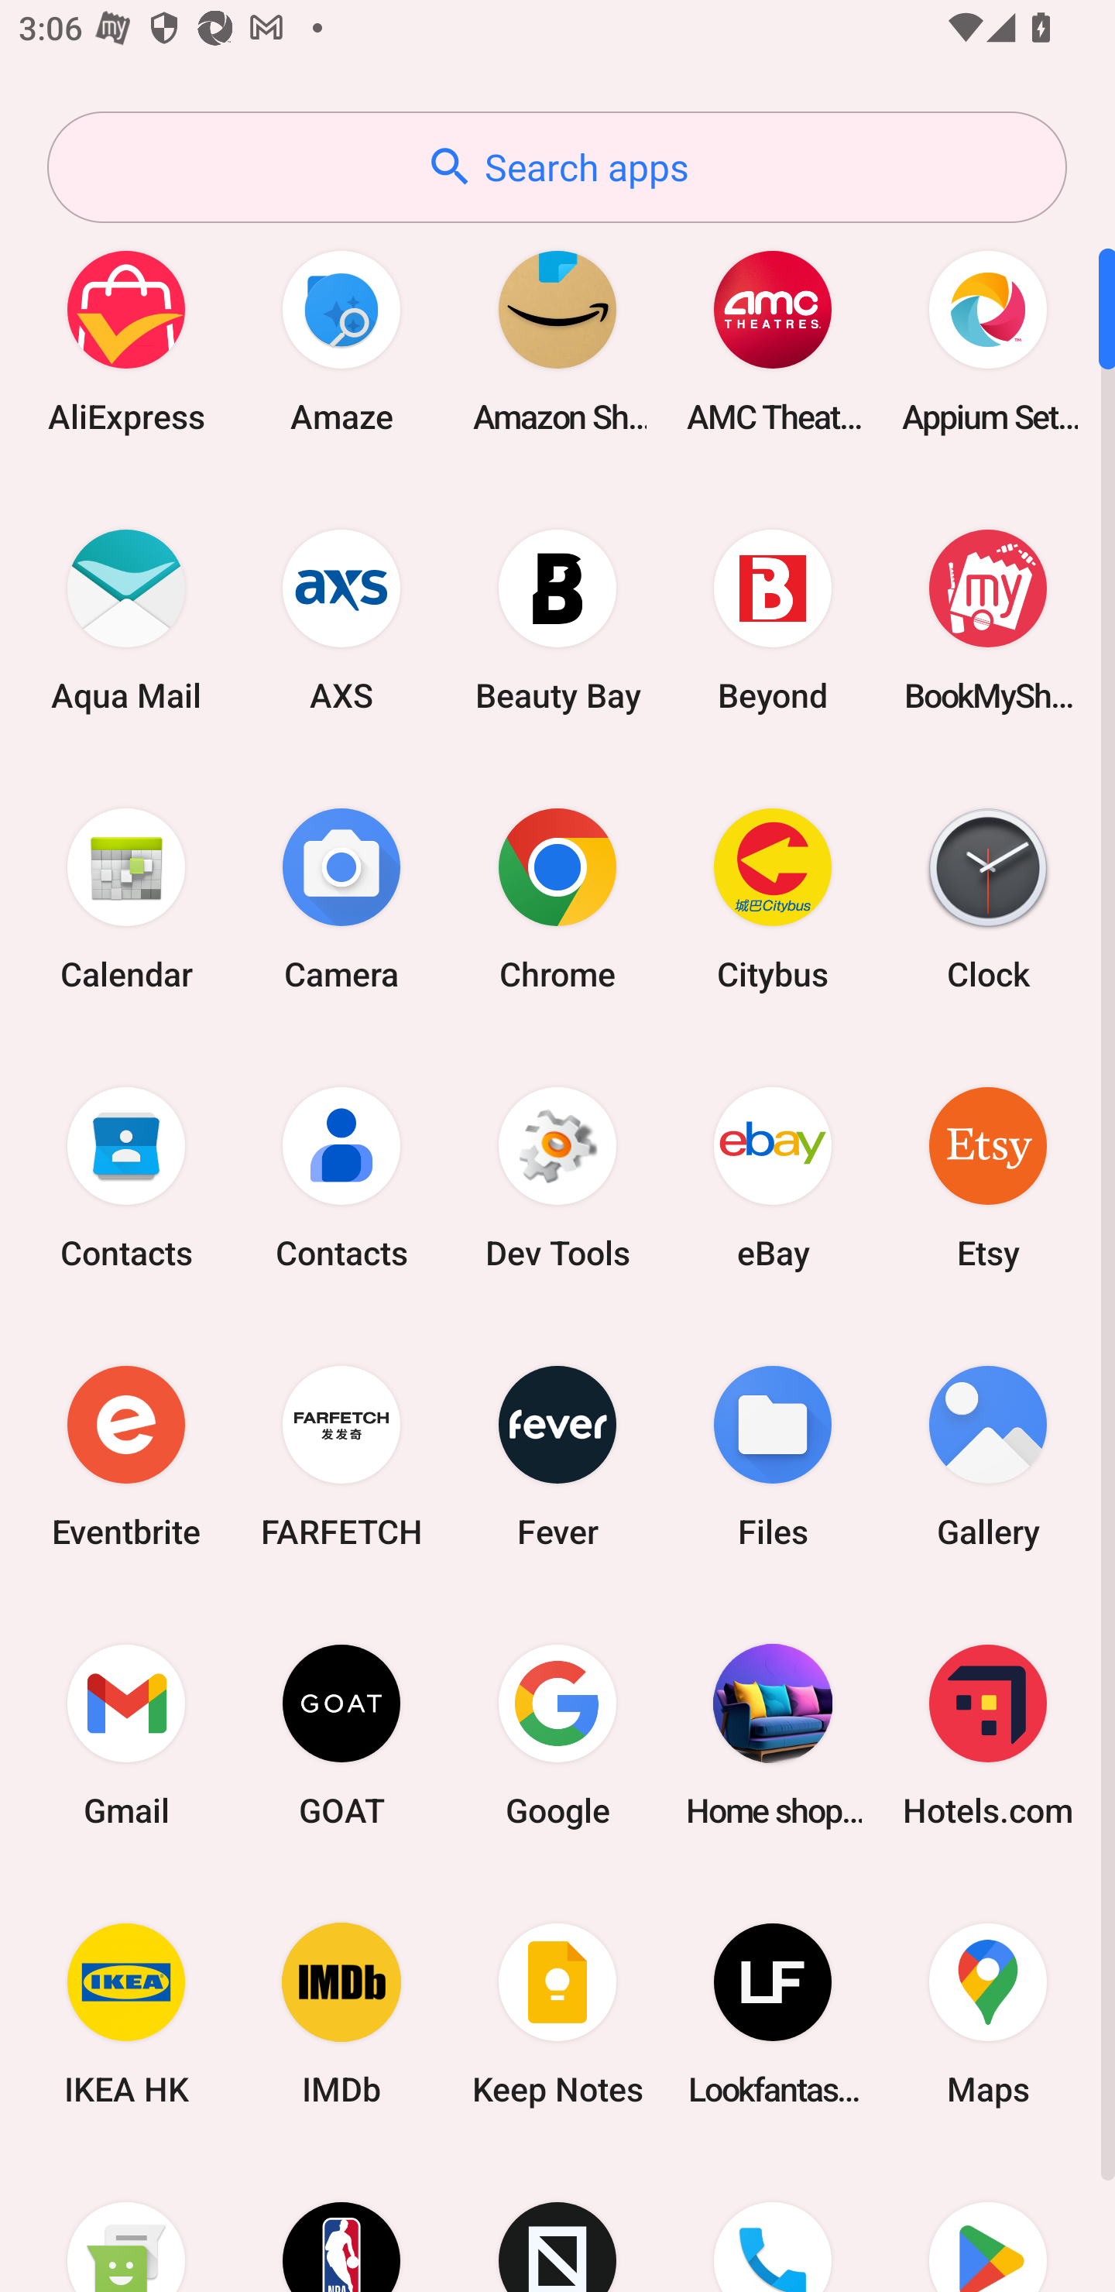  I want to click on IMDb, so click(341, 2015).